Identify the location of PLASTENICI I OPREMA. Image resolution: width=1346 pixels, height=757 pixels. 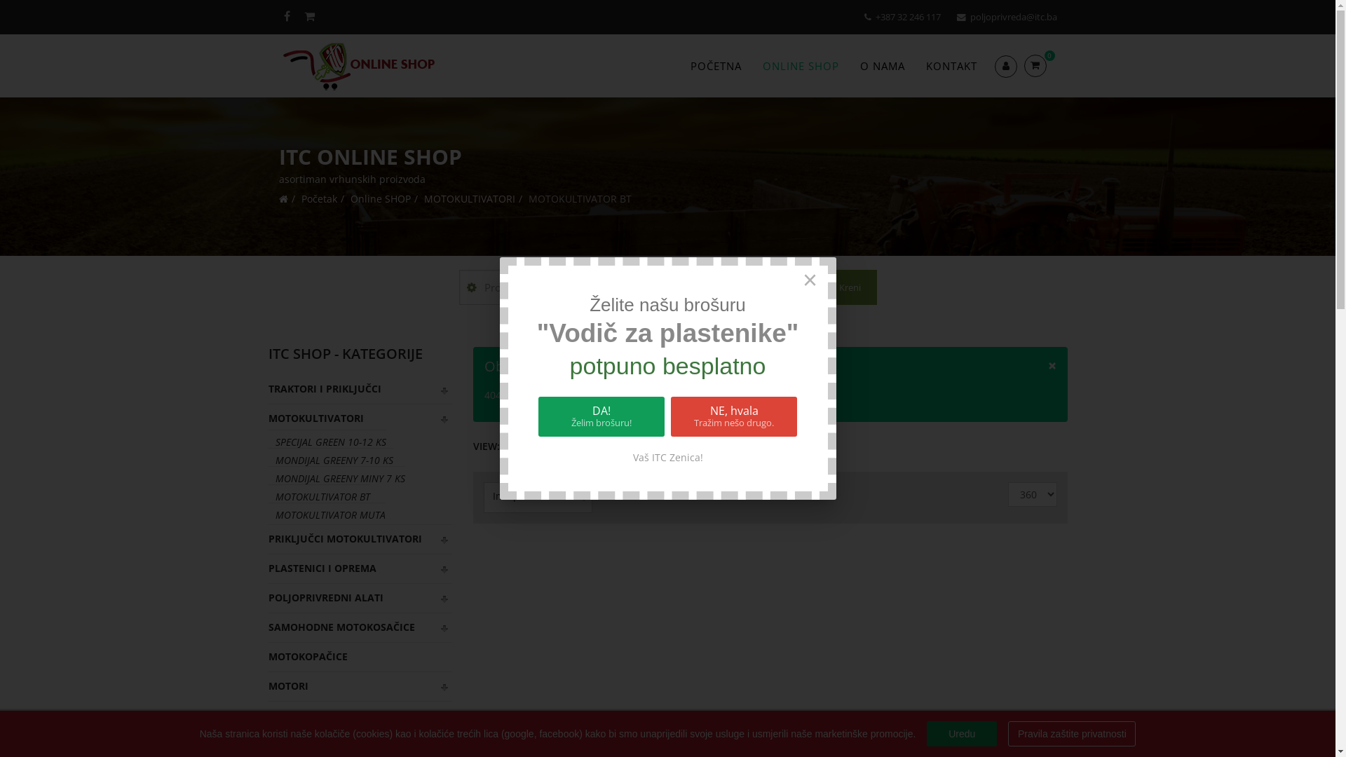
(360, 568).